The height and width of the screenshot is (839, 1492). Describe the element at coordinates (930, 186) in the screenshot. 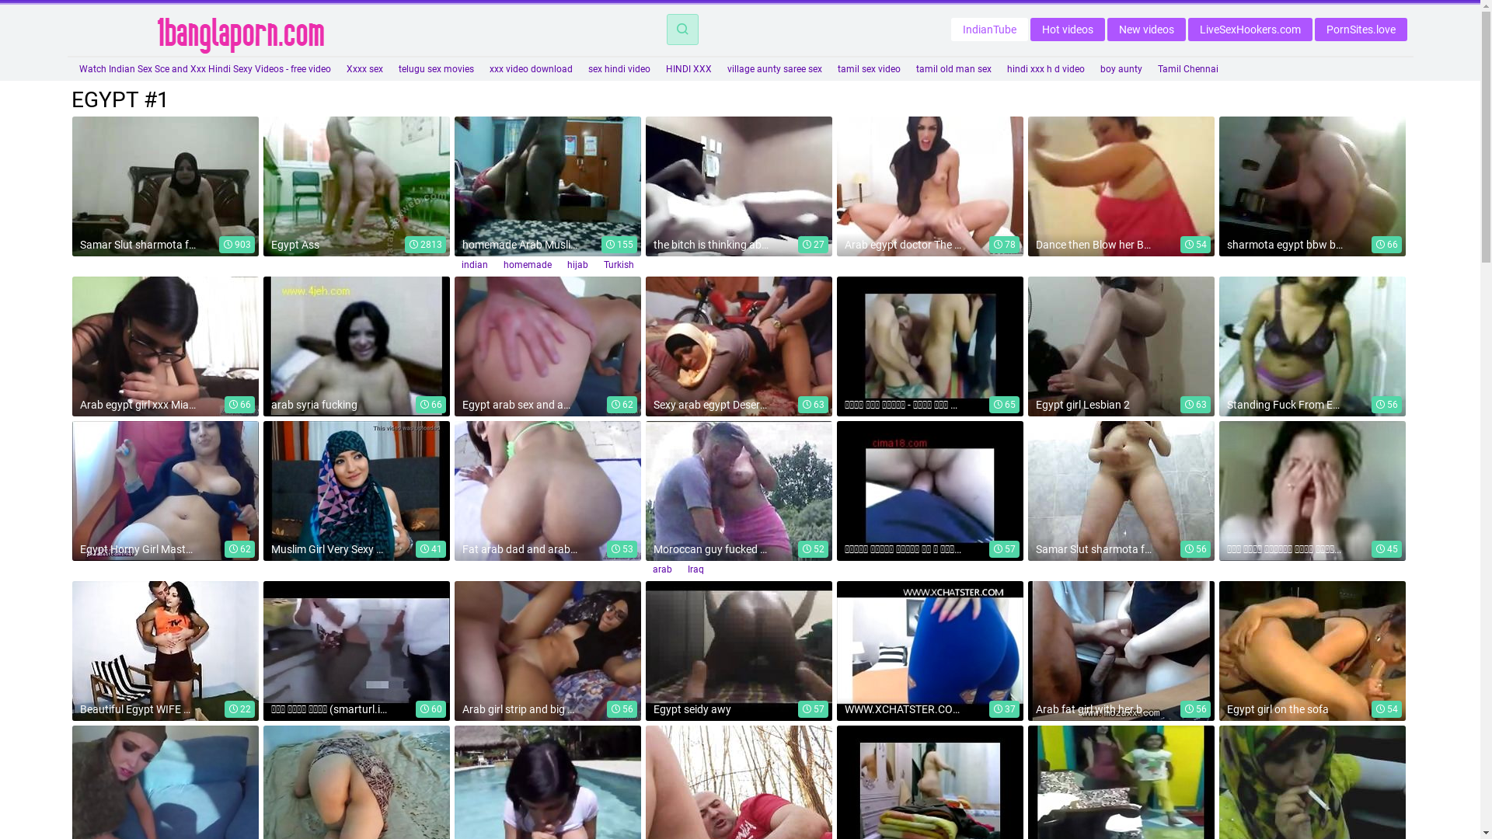

I see `Arab egypt doctor The hottest Arab porn in the world
78` at that location.